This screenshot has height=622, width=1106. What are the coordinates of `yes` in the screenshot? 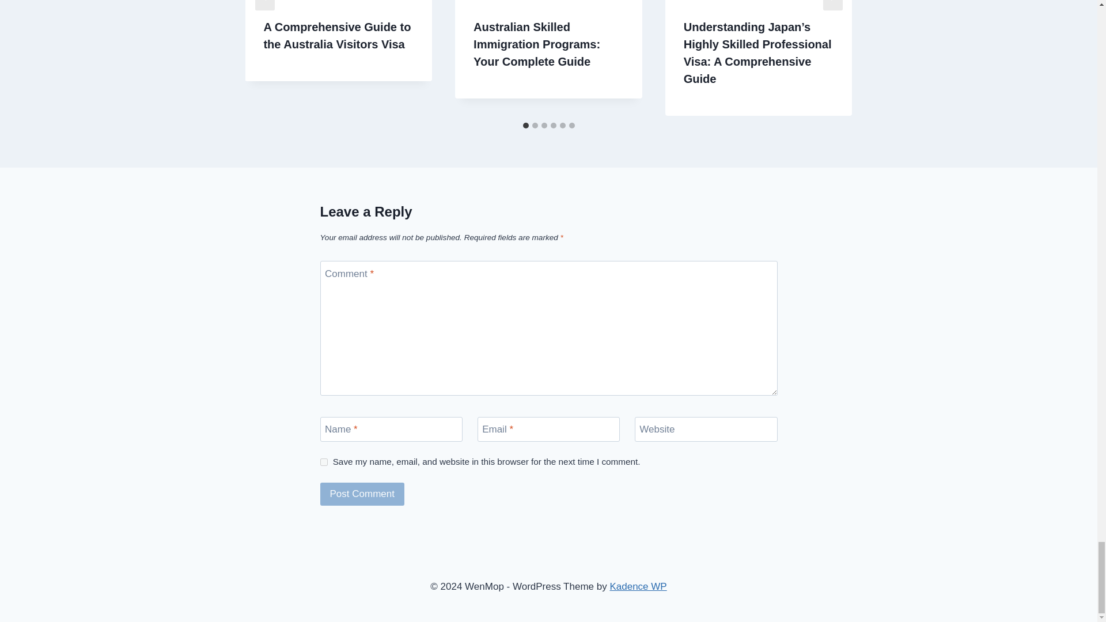 It's located at (324, 462).